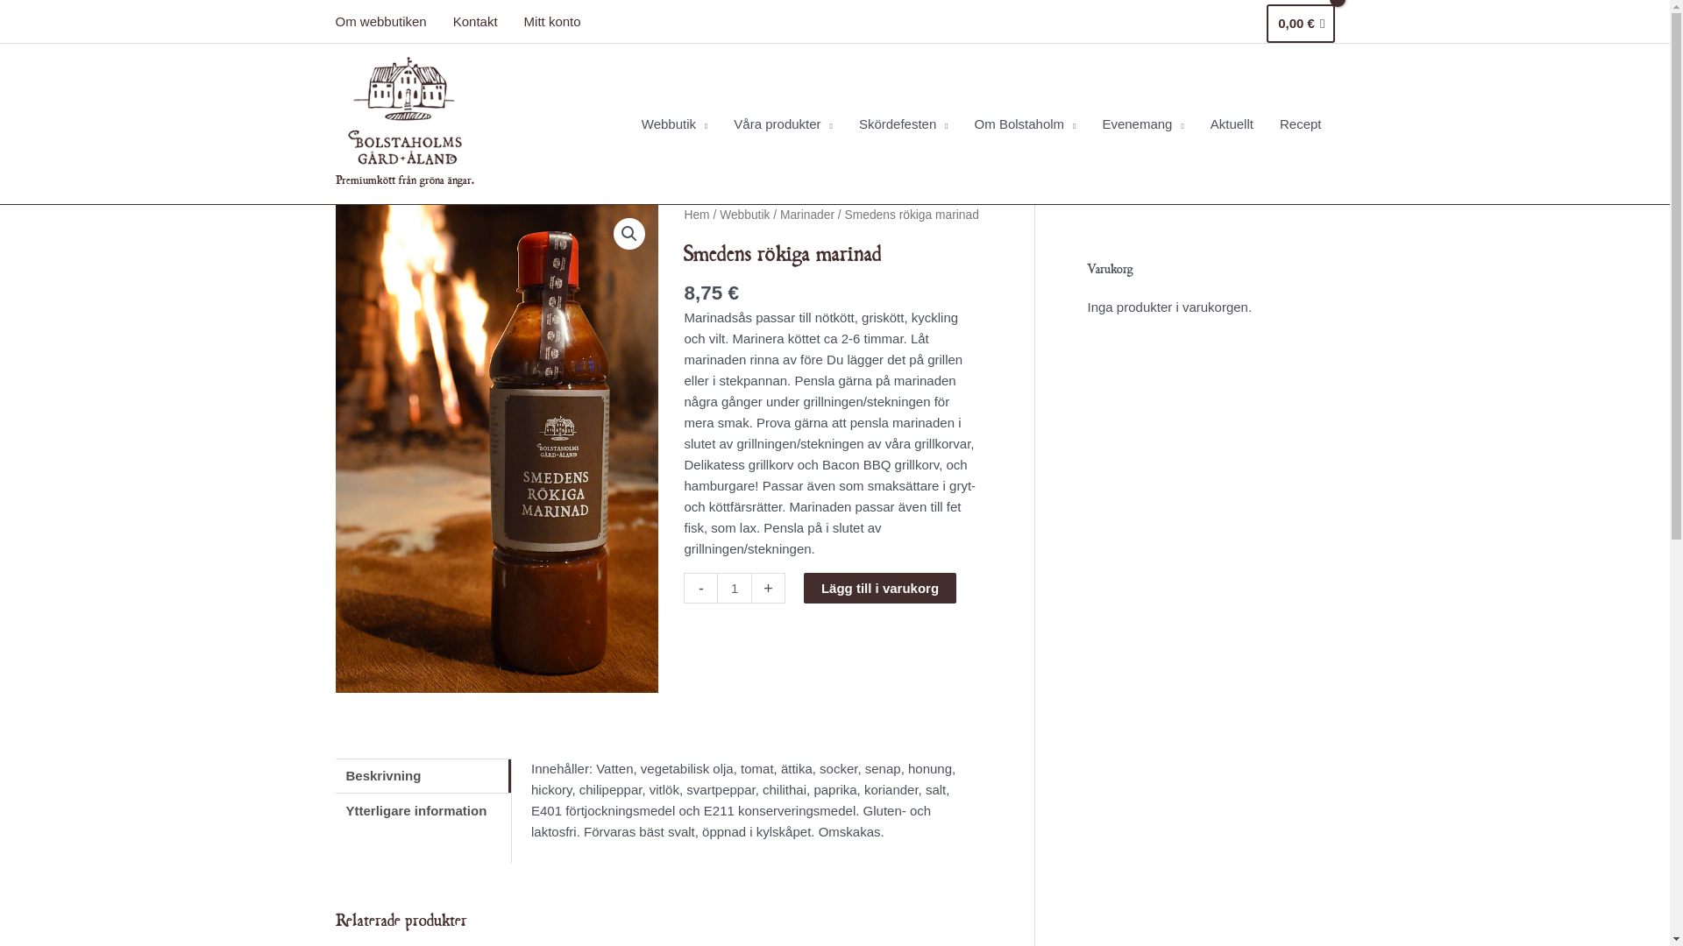 This screenshot has height=946, width=1683. What do you see at coordinates (700, 589) in the screenshot?
I see `-` at bounding box center [700, 589].